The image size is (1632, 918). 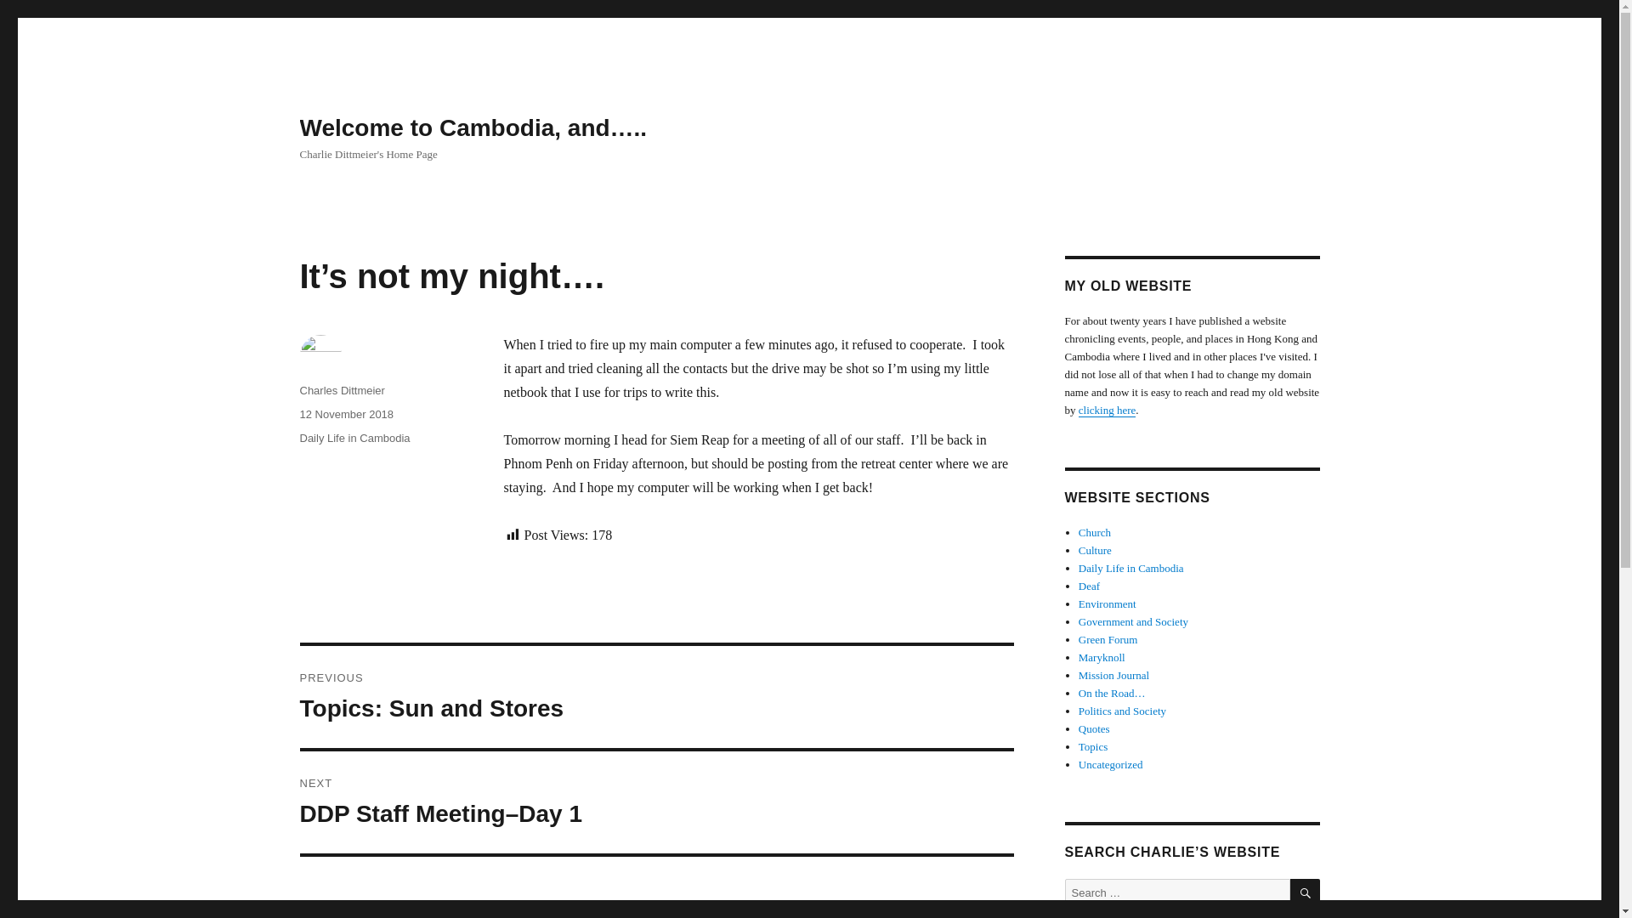 What do you see at coordinates (345, 413) in the screenshot?
I see `12 November 2018` at bounding box center [345, 413].